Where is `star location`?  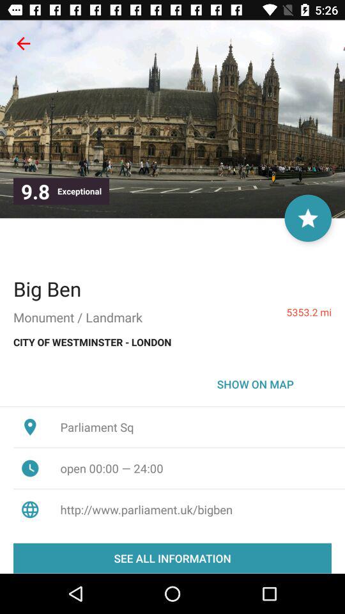 star location is located at coordinates (308, 218).